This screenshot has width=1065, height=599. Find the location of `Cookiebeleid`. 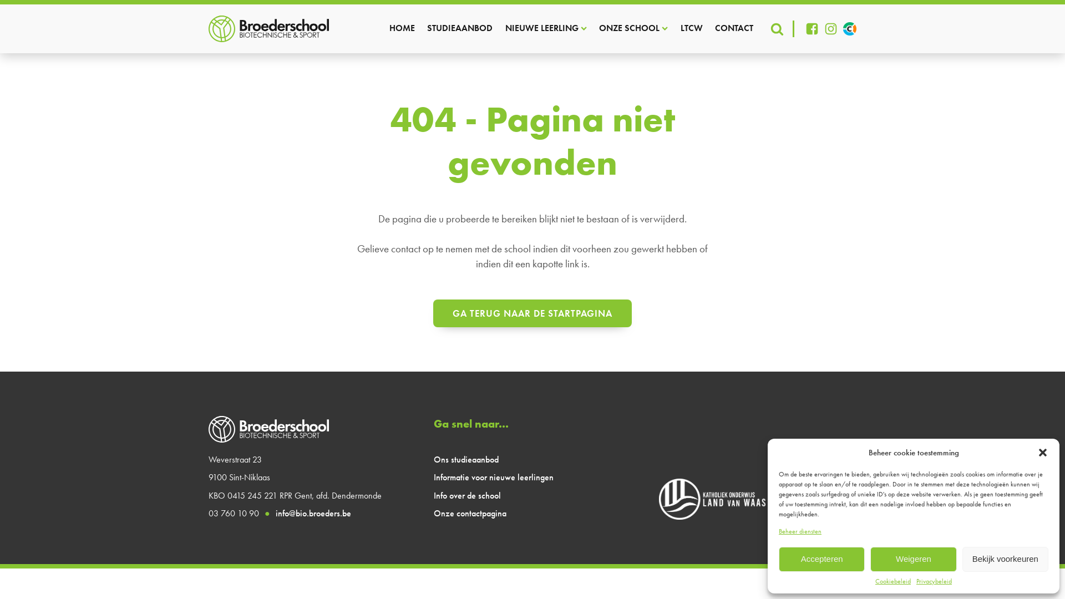

Cookiebeleid is located at coordinates (893, 581).